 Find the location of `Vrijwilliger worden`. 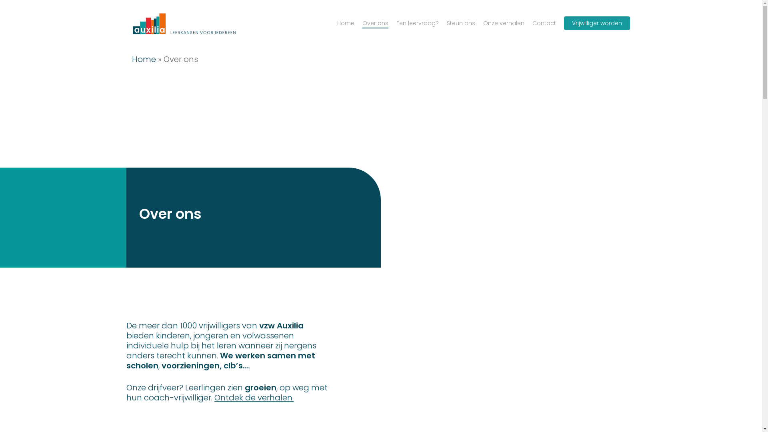

Vrijwilliger worden is located at coordinates (597, 23).